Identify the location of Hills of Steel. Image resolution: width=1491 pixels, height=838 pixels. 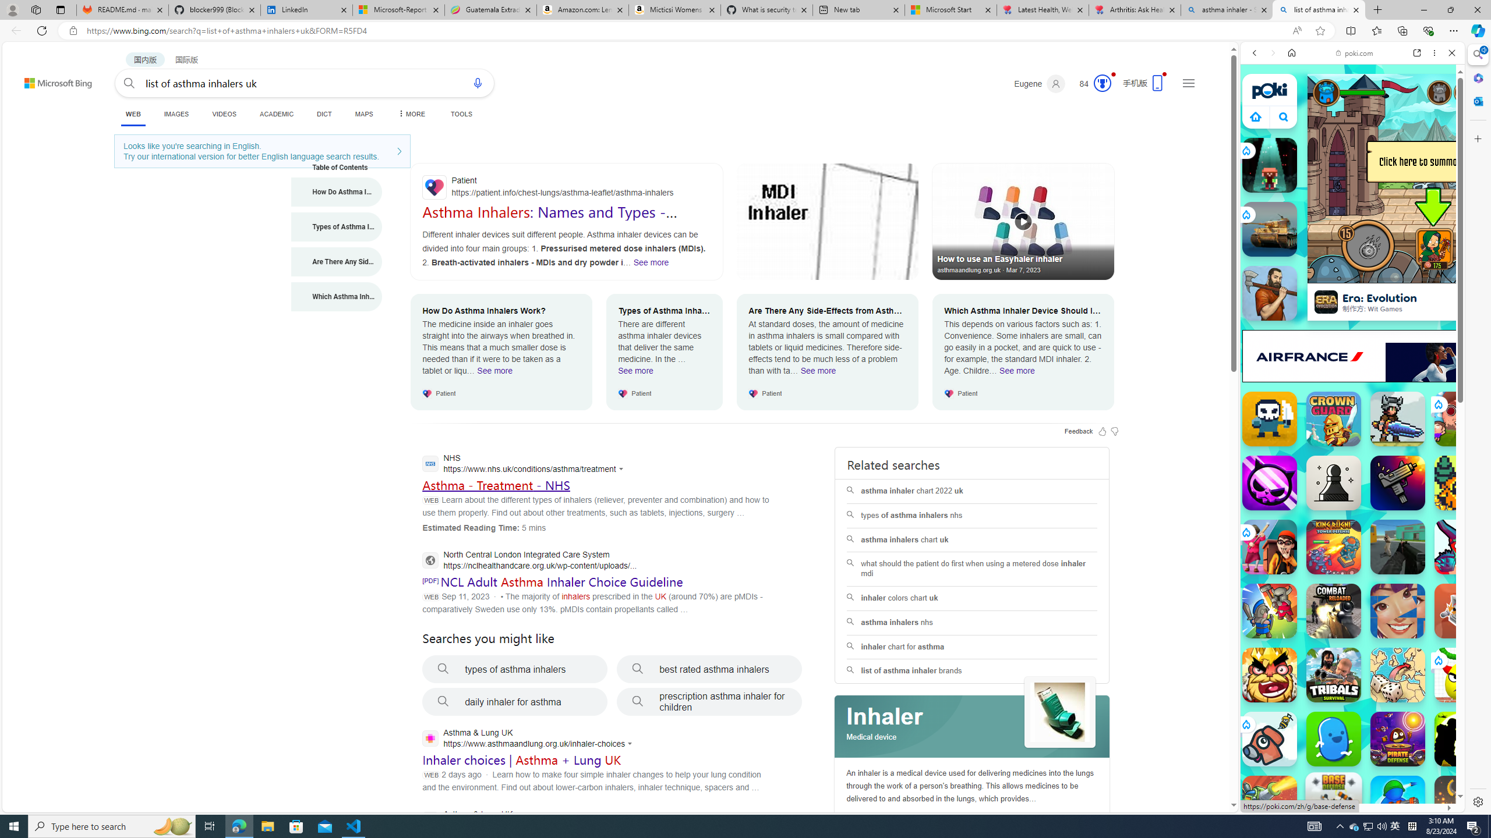
(1284, 588).